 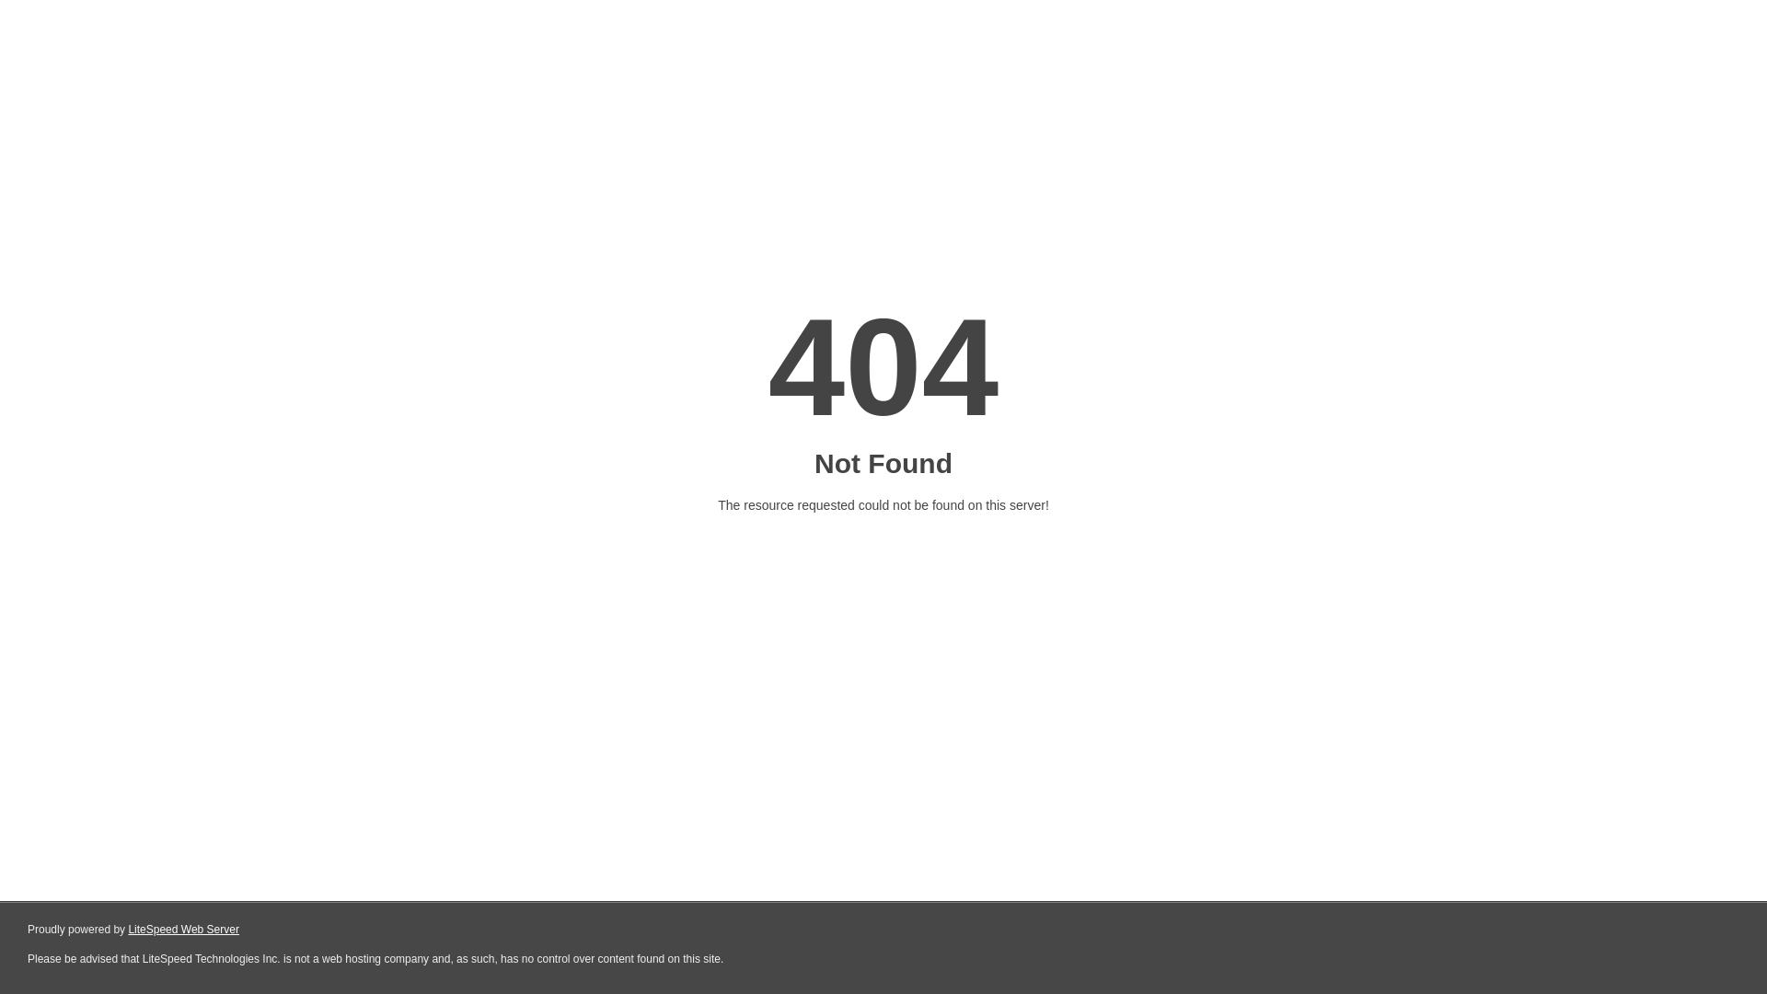 What do you see at coordinates (184, 930) in the screenshot?
I see `LiteSpeed Web Server` at bounding box center [184, 930].